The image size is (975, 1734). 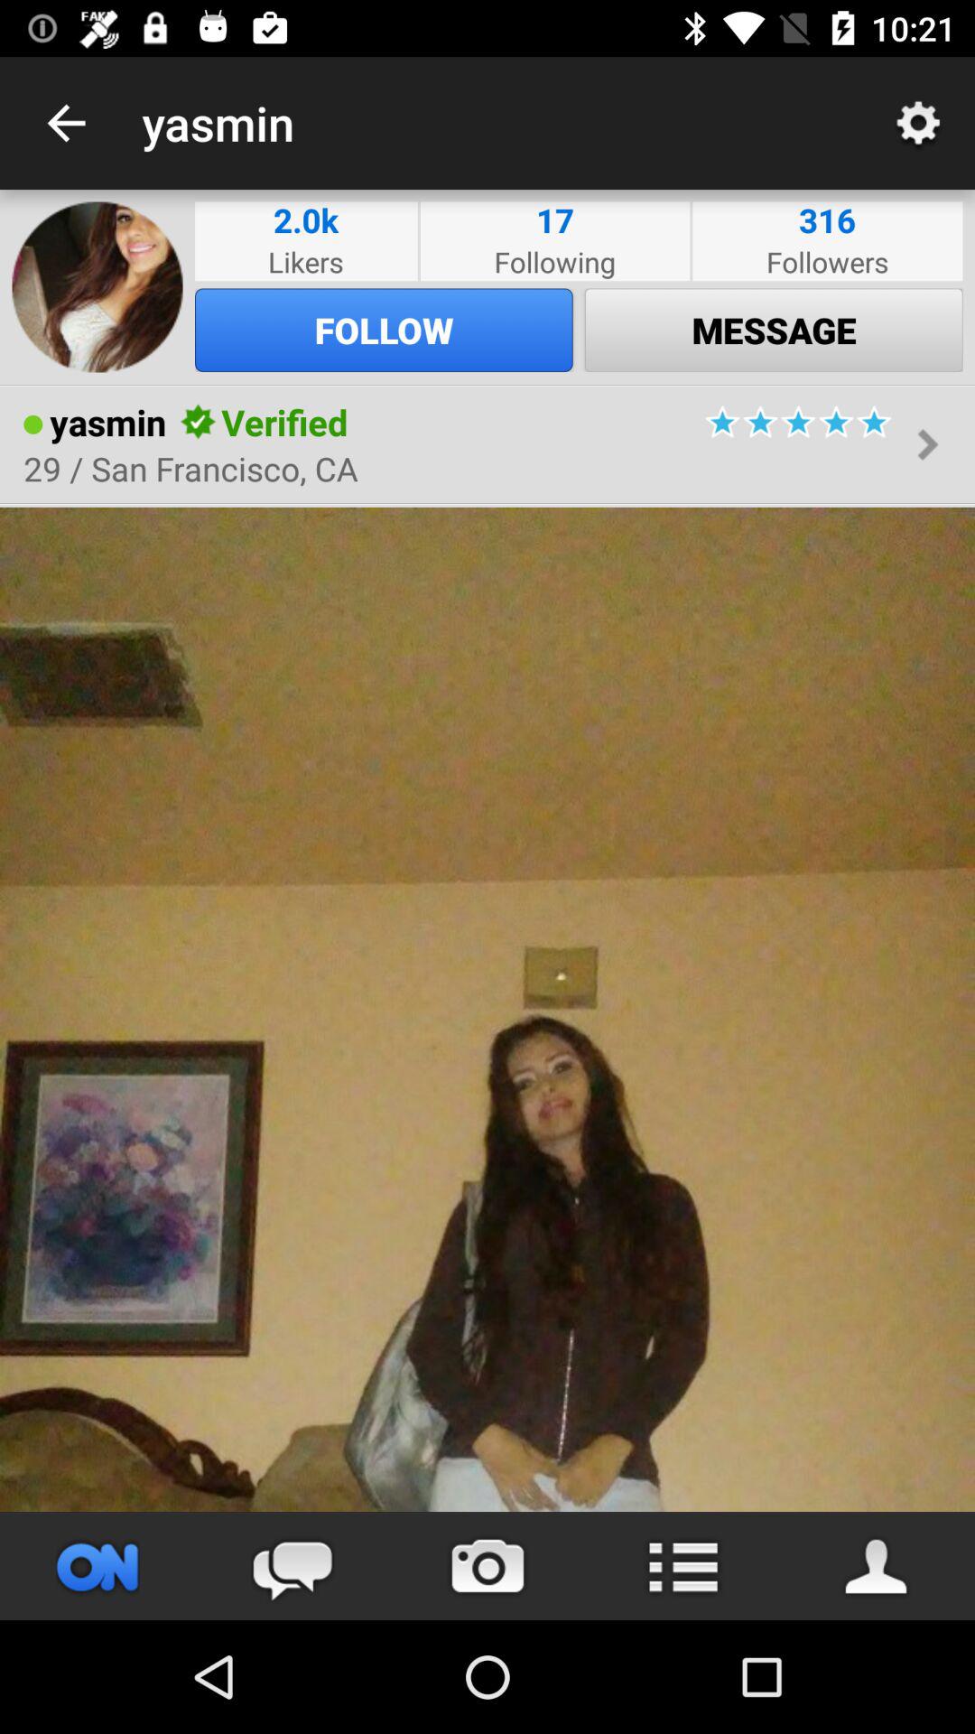 I want to click on turn off icon below the yasmin, so click(x=190, y=468).